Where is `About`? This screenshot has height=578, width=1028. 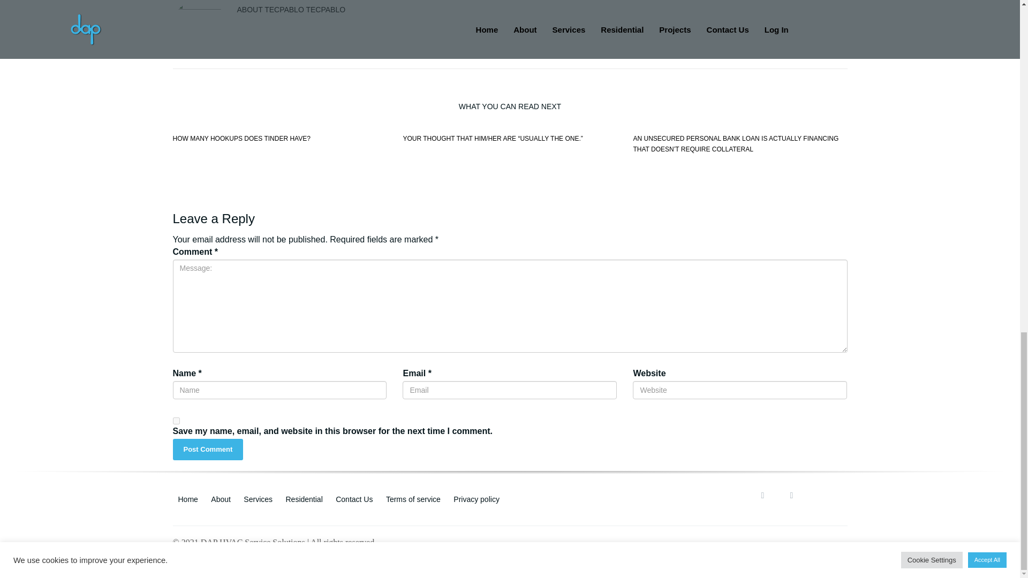
About is located at coordinates (221, 499).